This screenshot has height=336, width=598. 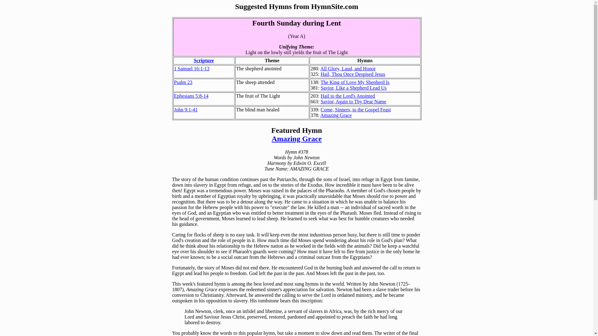 What do you see at coordinates (353, 74) in the screenshot?
I see `Hail, Thou Once Despised Jesus` at bounding box center [353, 74].